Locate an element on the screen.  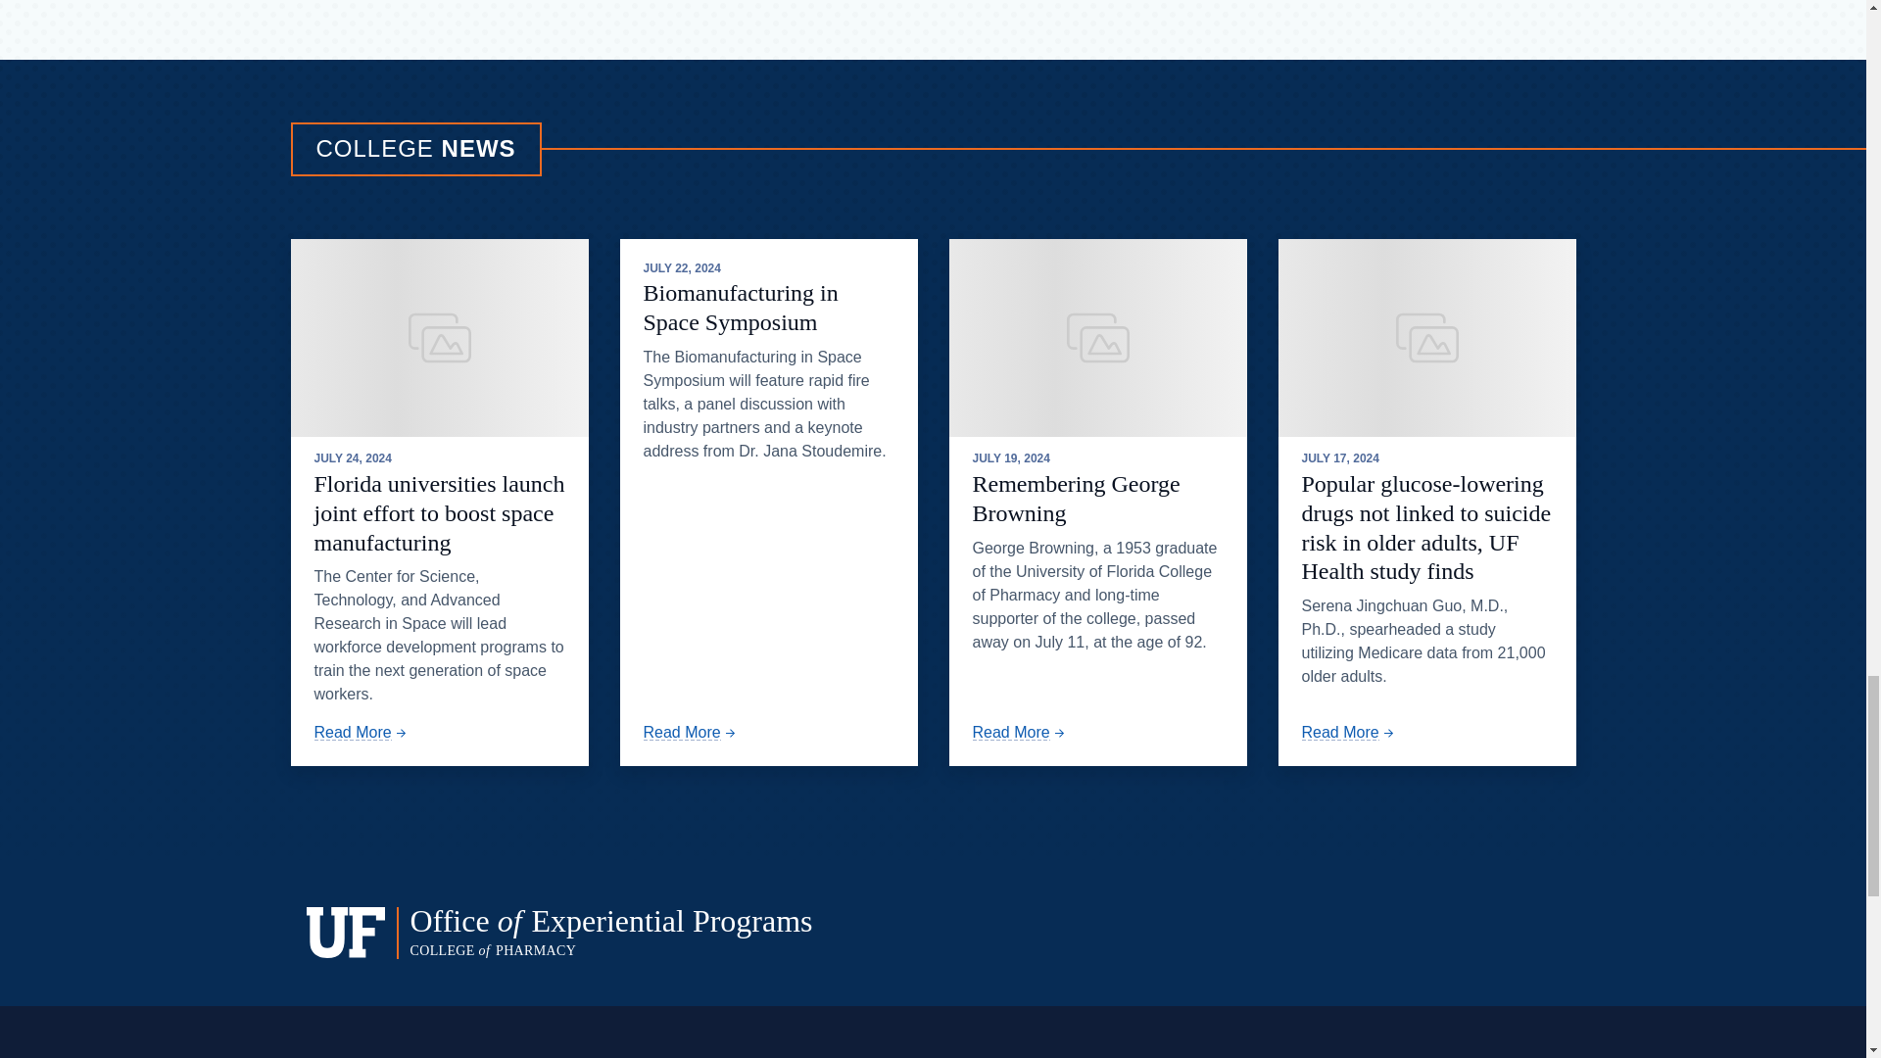
Read More is located at coordinates (362, 732).